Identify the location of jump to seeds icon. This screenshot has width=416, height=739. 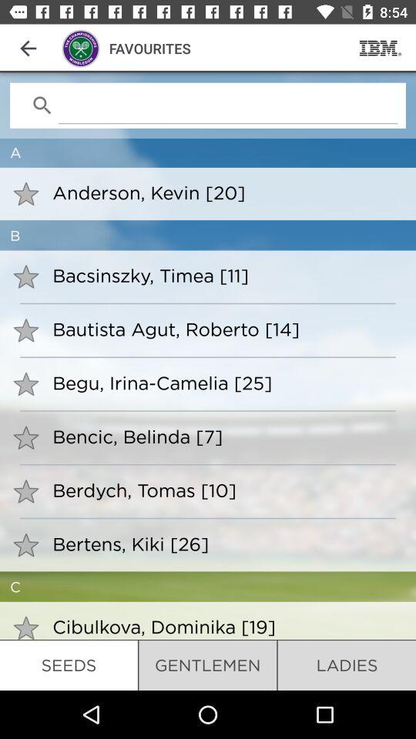
(69, 665).